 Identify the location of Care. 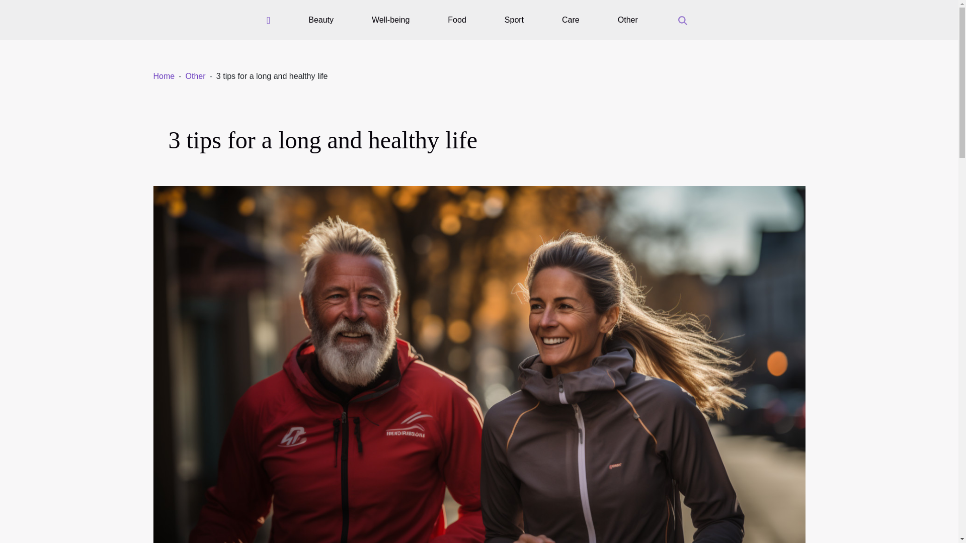
(571, 20).